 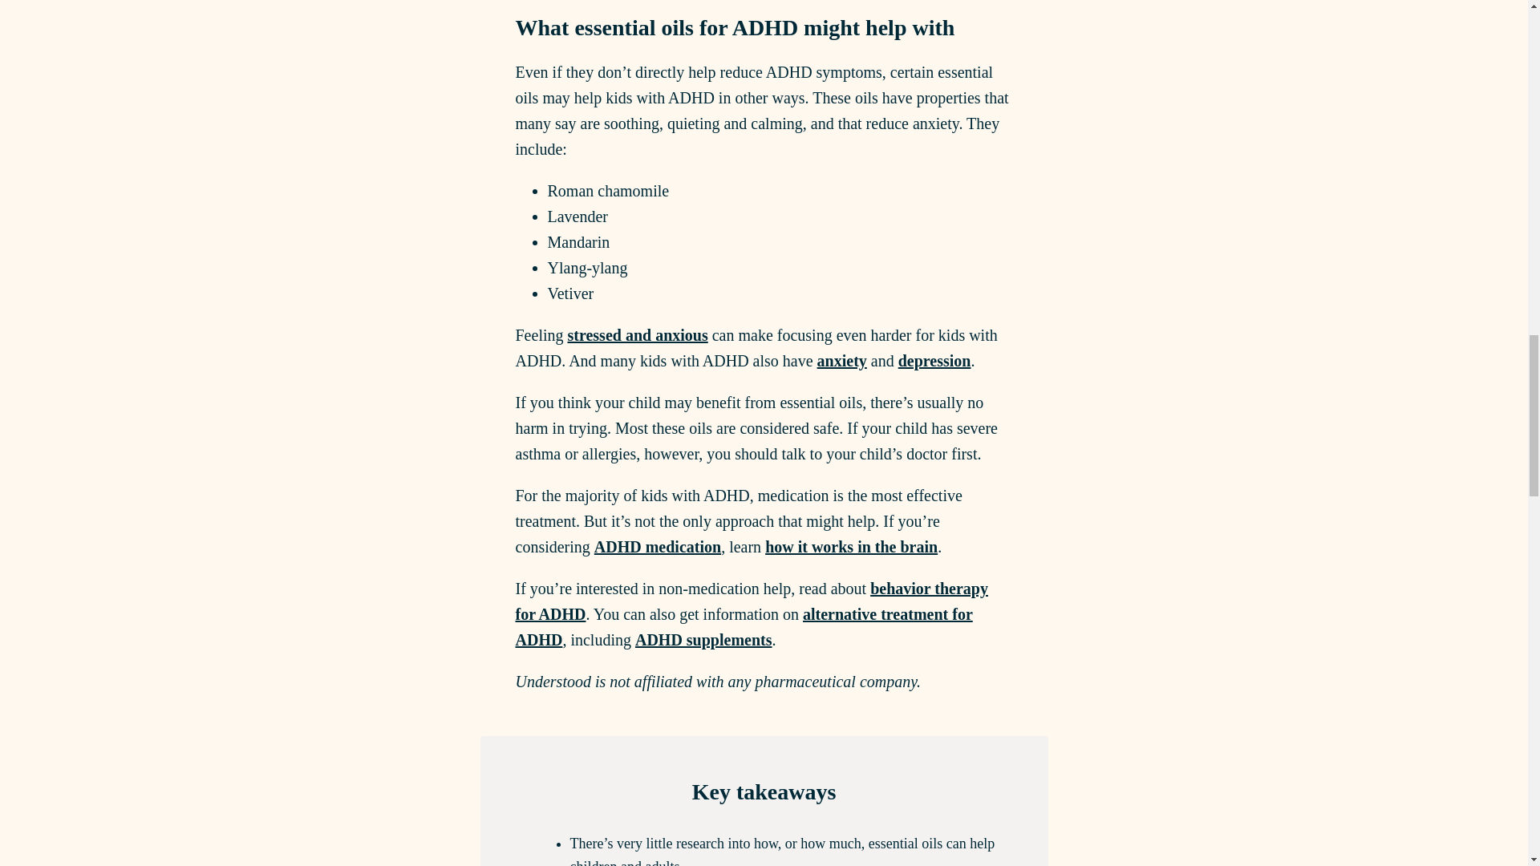 I want to click on alternative treatment for ADHD, so click(x=743, y=626).